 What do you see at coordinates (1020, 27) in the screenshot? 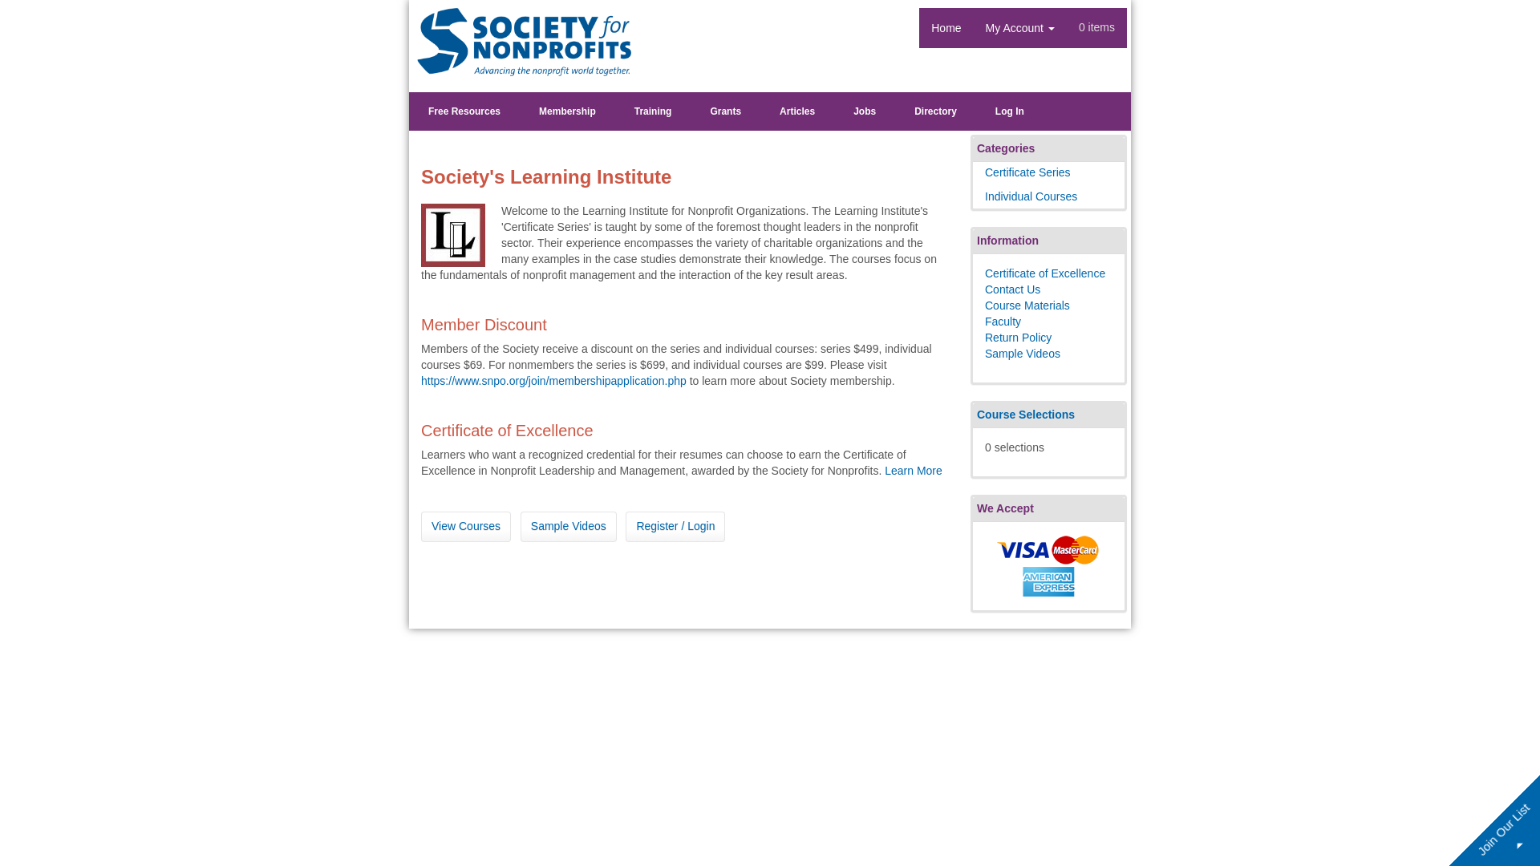
I see `My Account` at bounding box center [1020, 27].